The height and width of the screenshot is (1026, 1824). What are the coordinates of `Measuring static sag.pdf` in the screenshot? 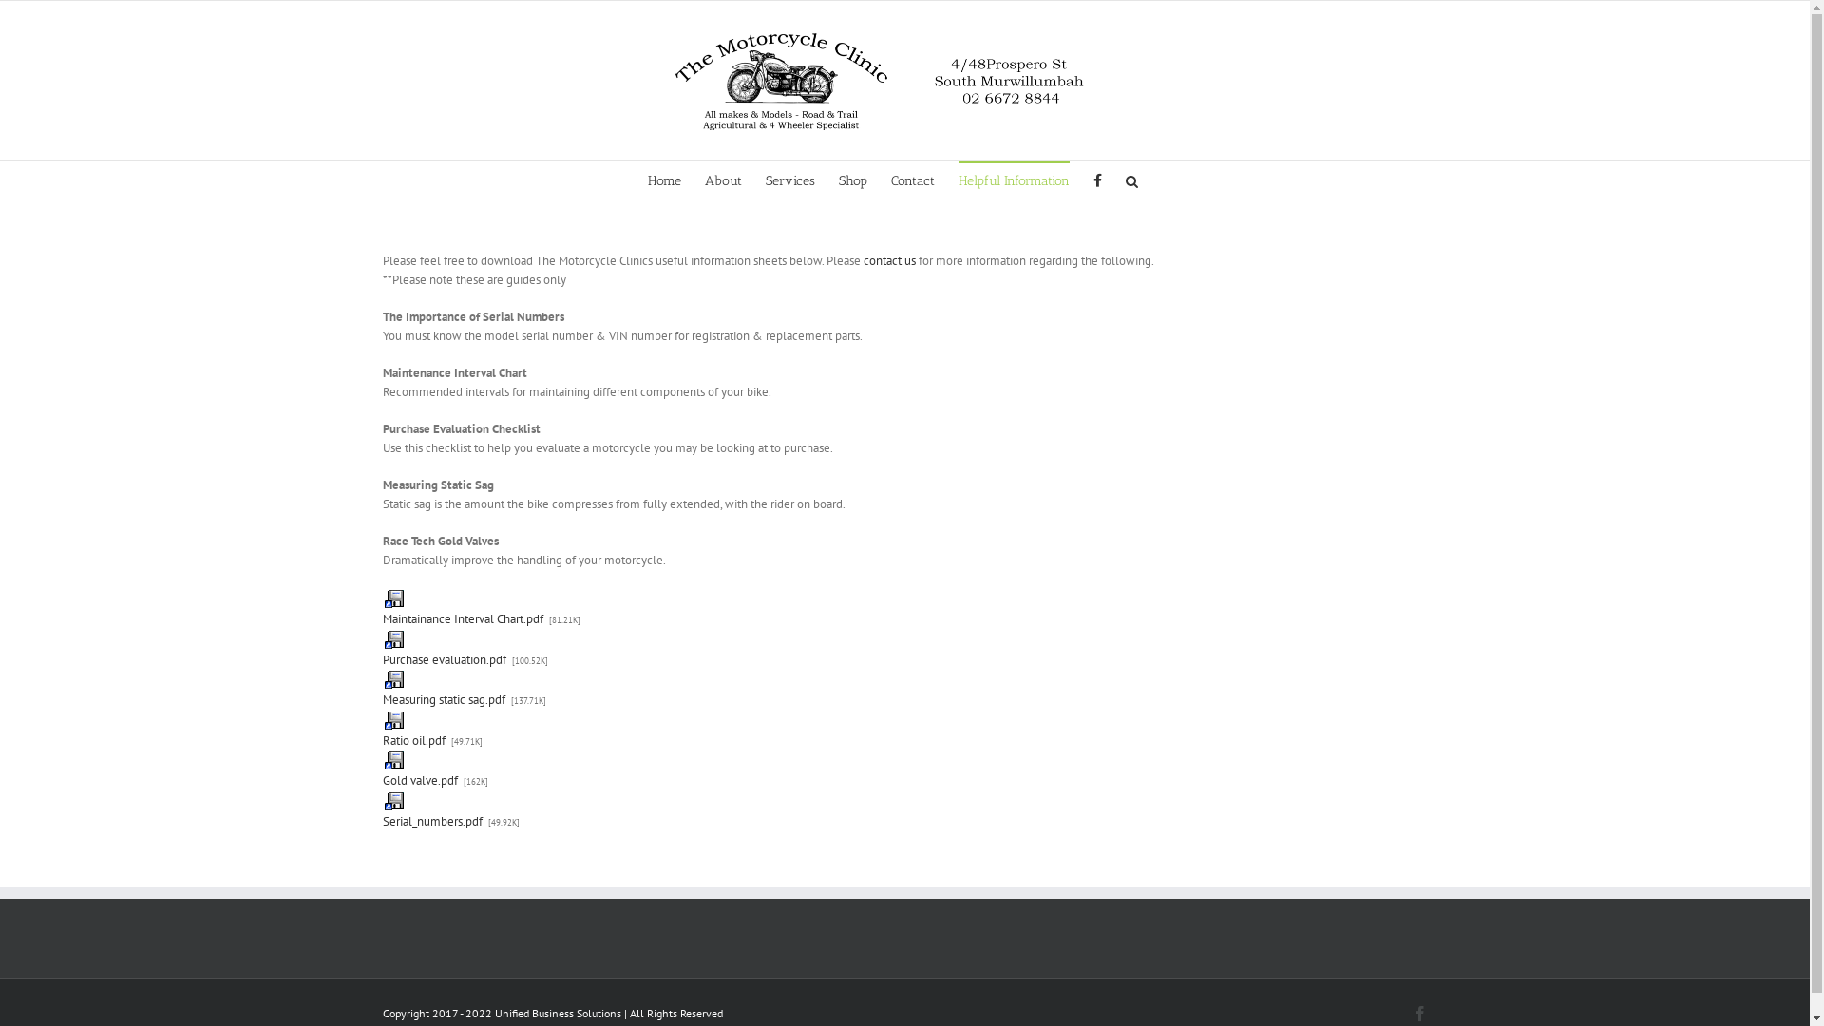 It's located at (443, 689).